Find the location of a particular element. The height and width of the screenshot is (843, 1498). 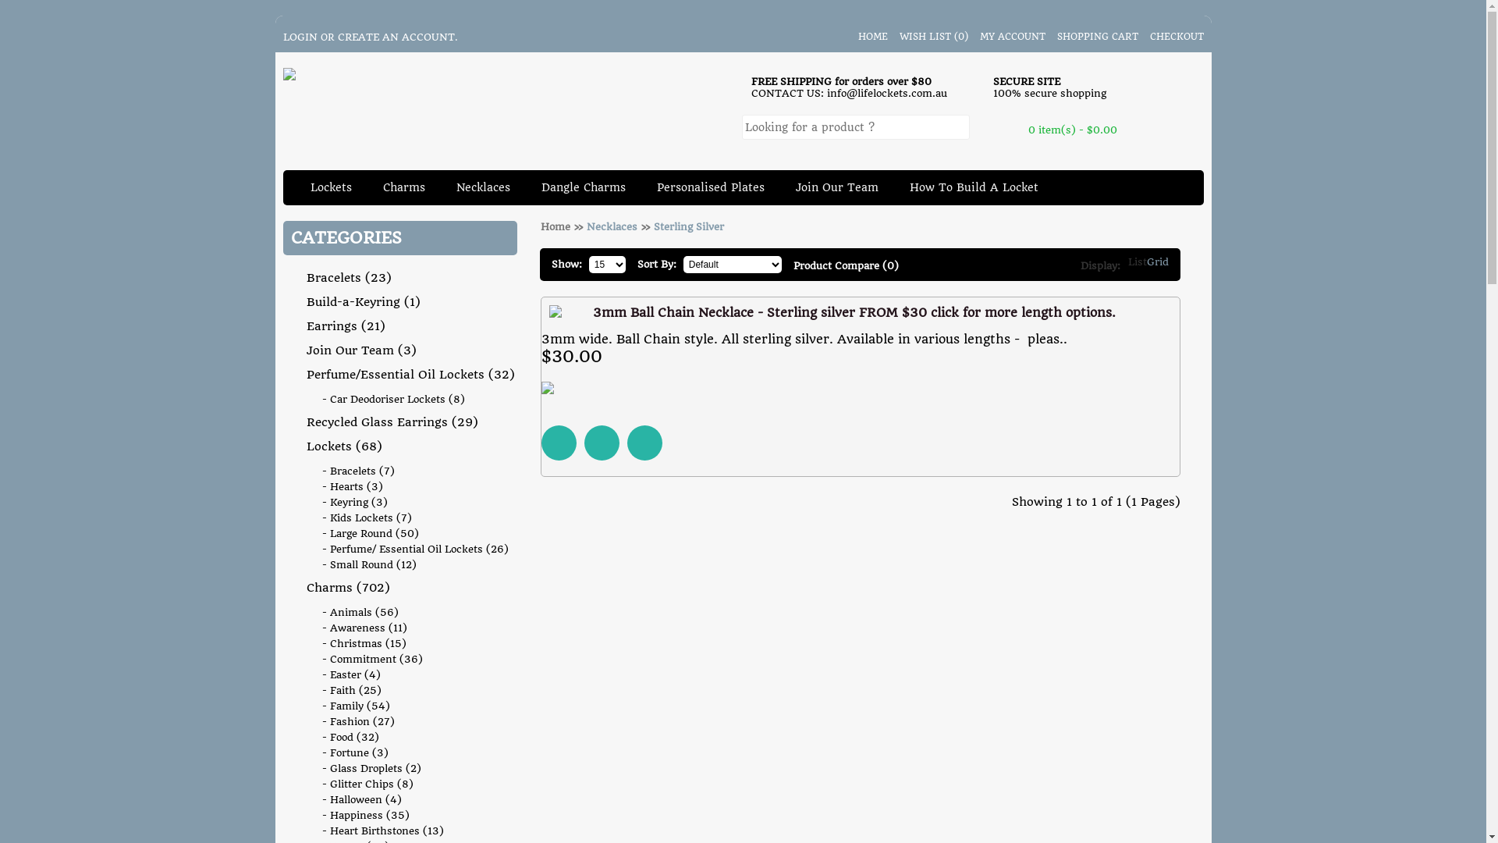

SHOPPING CART is located at coordinates (1095, 37).